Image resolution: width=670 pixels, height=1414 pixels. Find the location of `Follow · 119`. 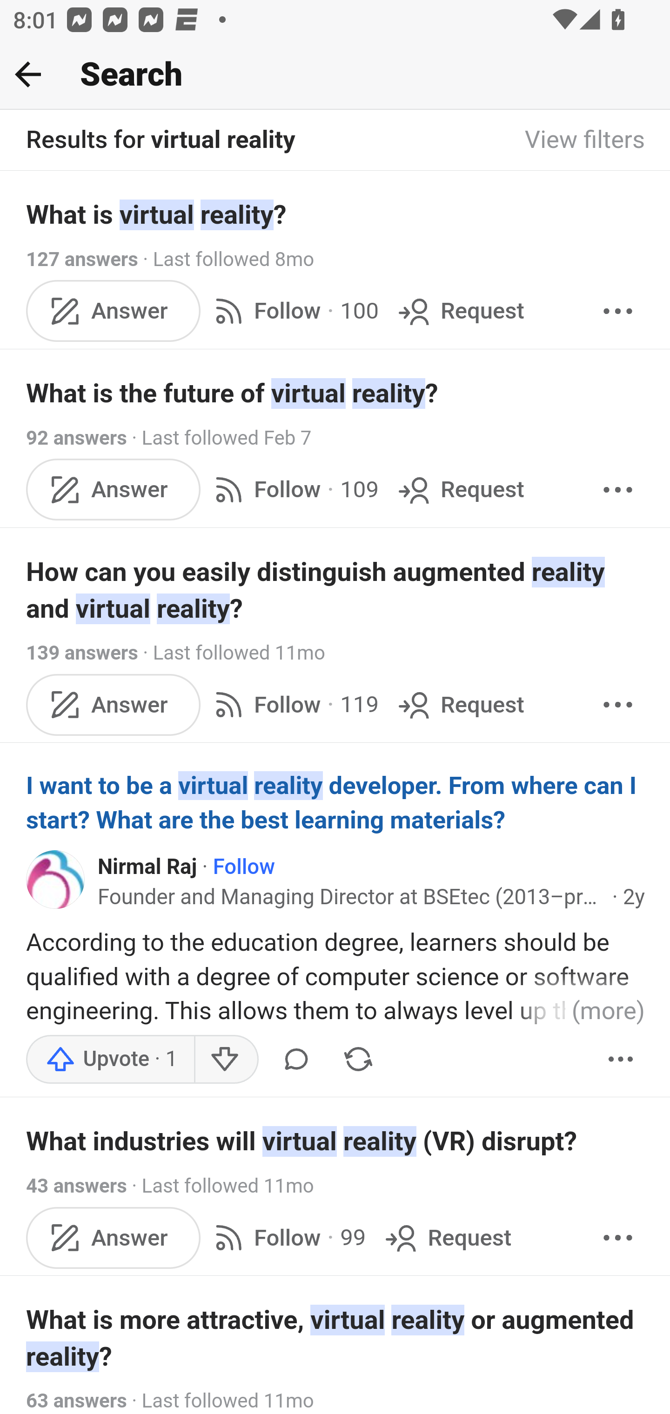

Follow · 119 is located at coordinates (293, 705).